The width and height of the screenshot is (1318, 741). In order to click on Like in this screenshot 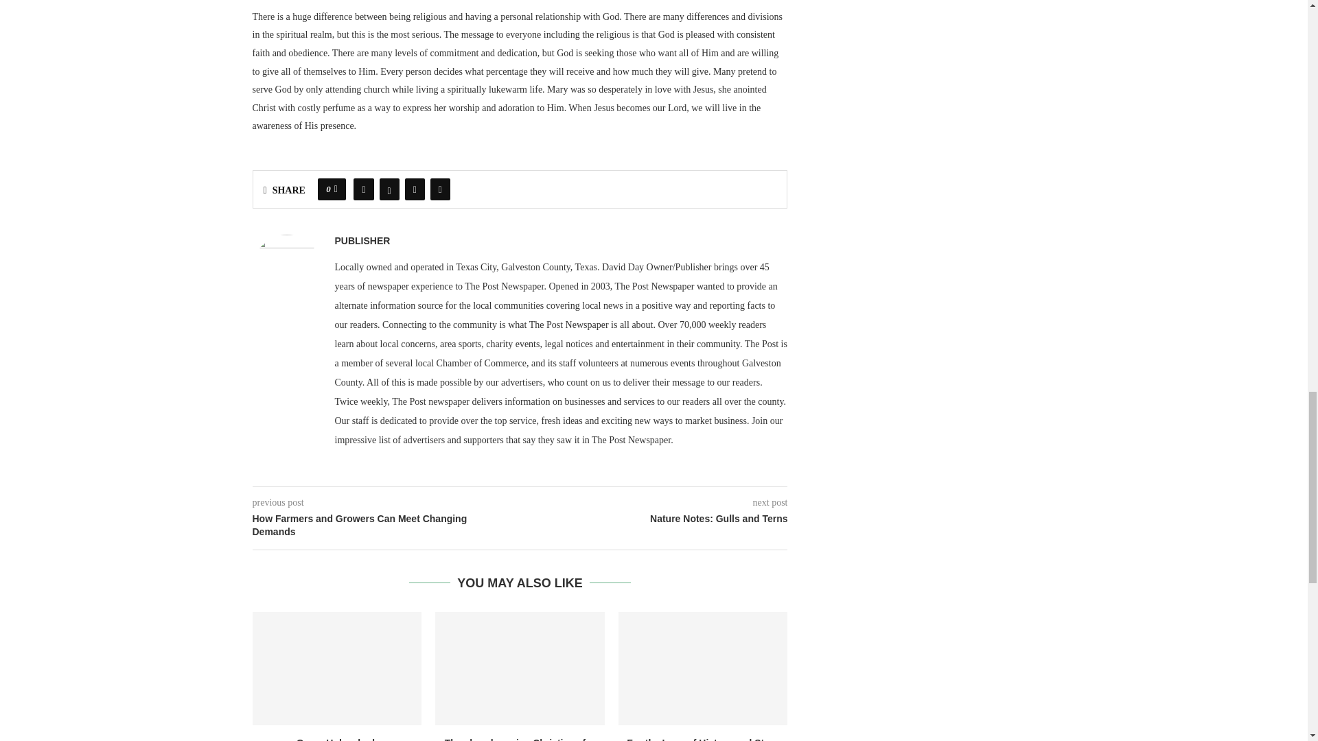, I will do `click(336, 189)`.